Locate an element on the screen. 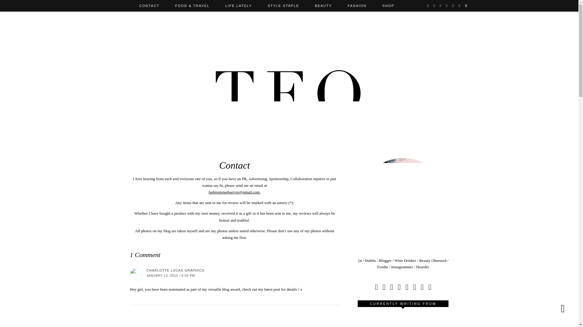  CHARLOTTE LUCAS GRAPHICS is located at coordinates (175, 270).